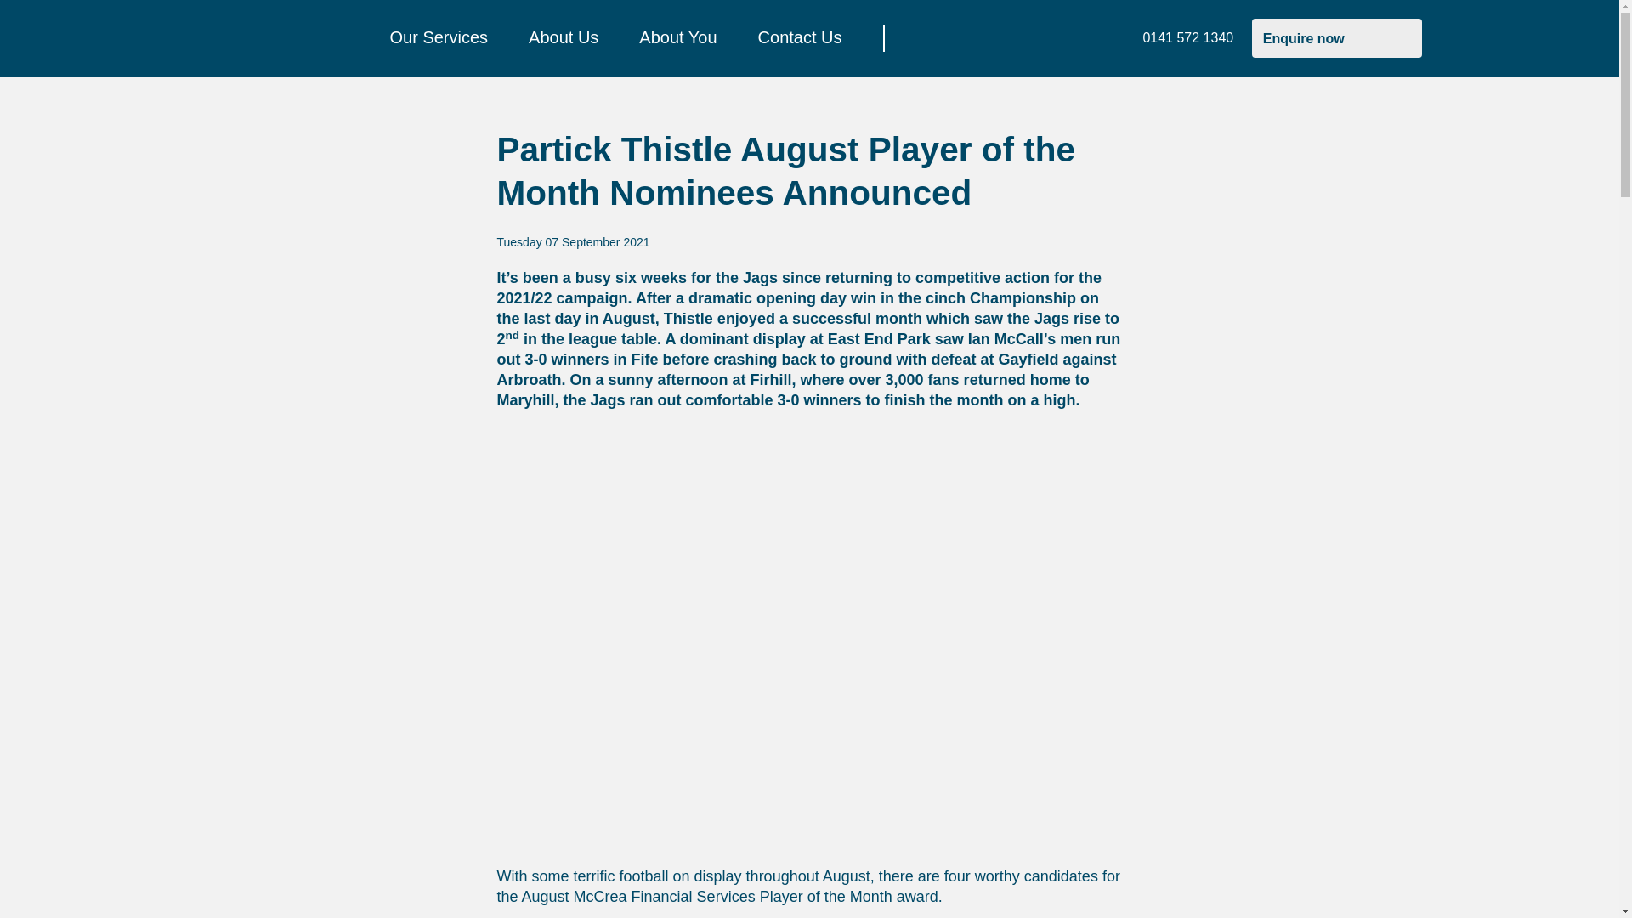 The height and width of the screenshot is (918, 1632). What do you see at coordinates (677, 38) in the screenshot?
I see `About You` at bounding box center [677, 38].